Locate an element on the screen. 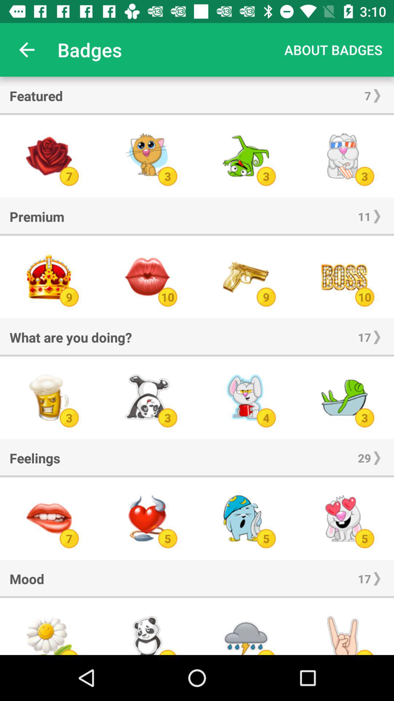 The height and width of the screenshot is (701, 394). choose the about badges is located at coordinates (333, 50).